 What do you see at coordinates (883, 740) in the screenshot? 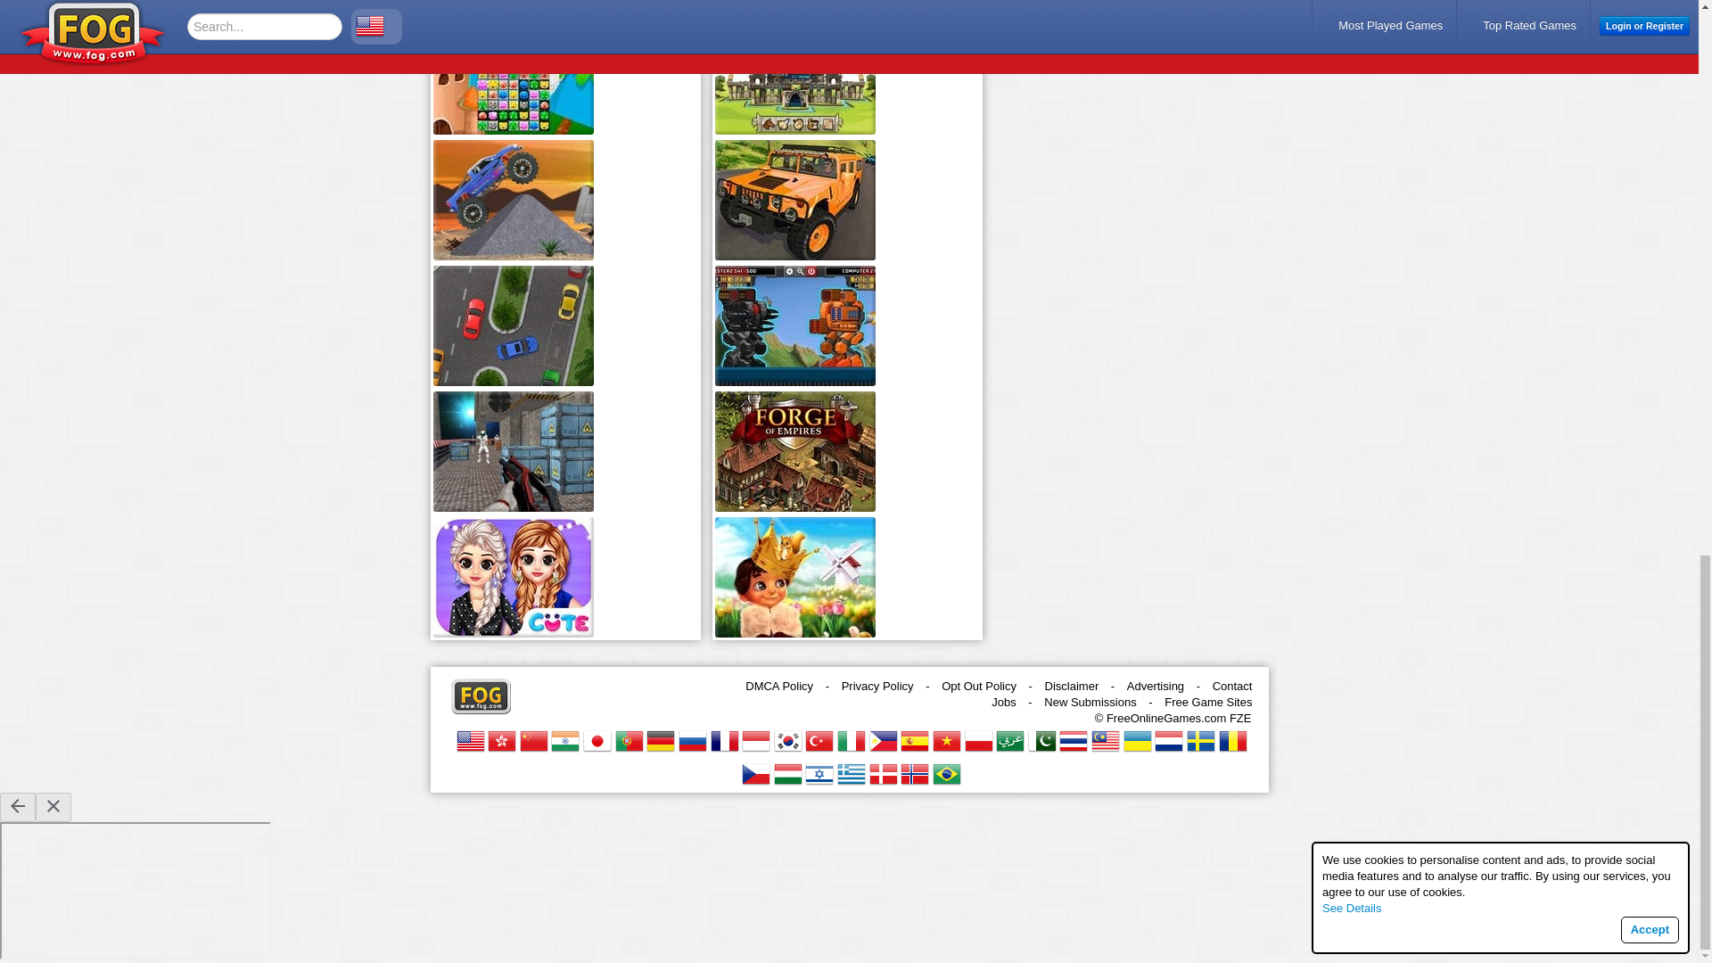
I see `Maglaro ng Mga Laro Sa Tagalo` at bounding box center [883, 740].